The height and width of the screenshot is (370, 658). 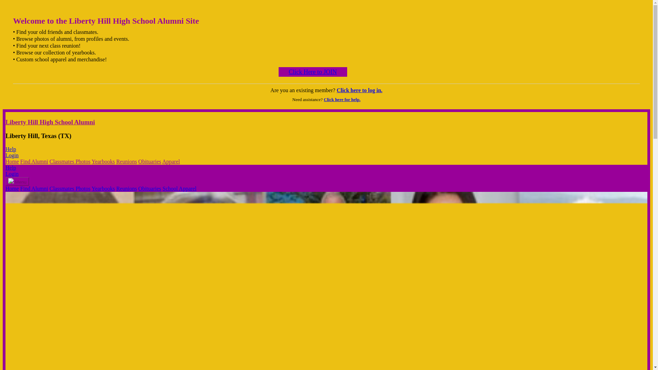 What do you see at coordinates (313, 72) in the screenshot?
I see `Register as an alumni of Liberty Hill High School Alumni` at bounding box center [313, 72].